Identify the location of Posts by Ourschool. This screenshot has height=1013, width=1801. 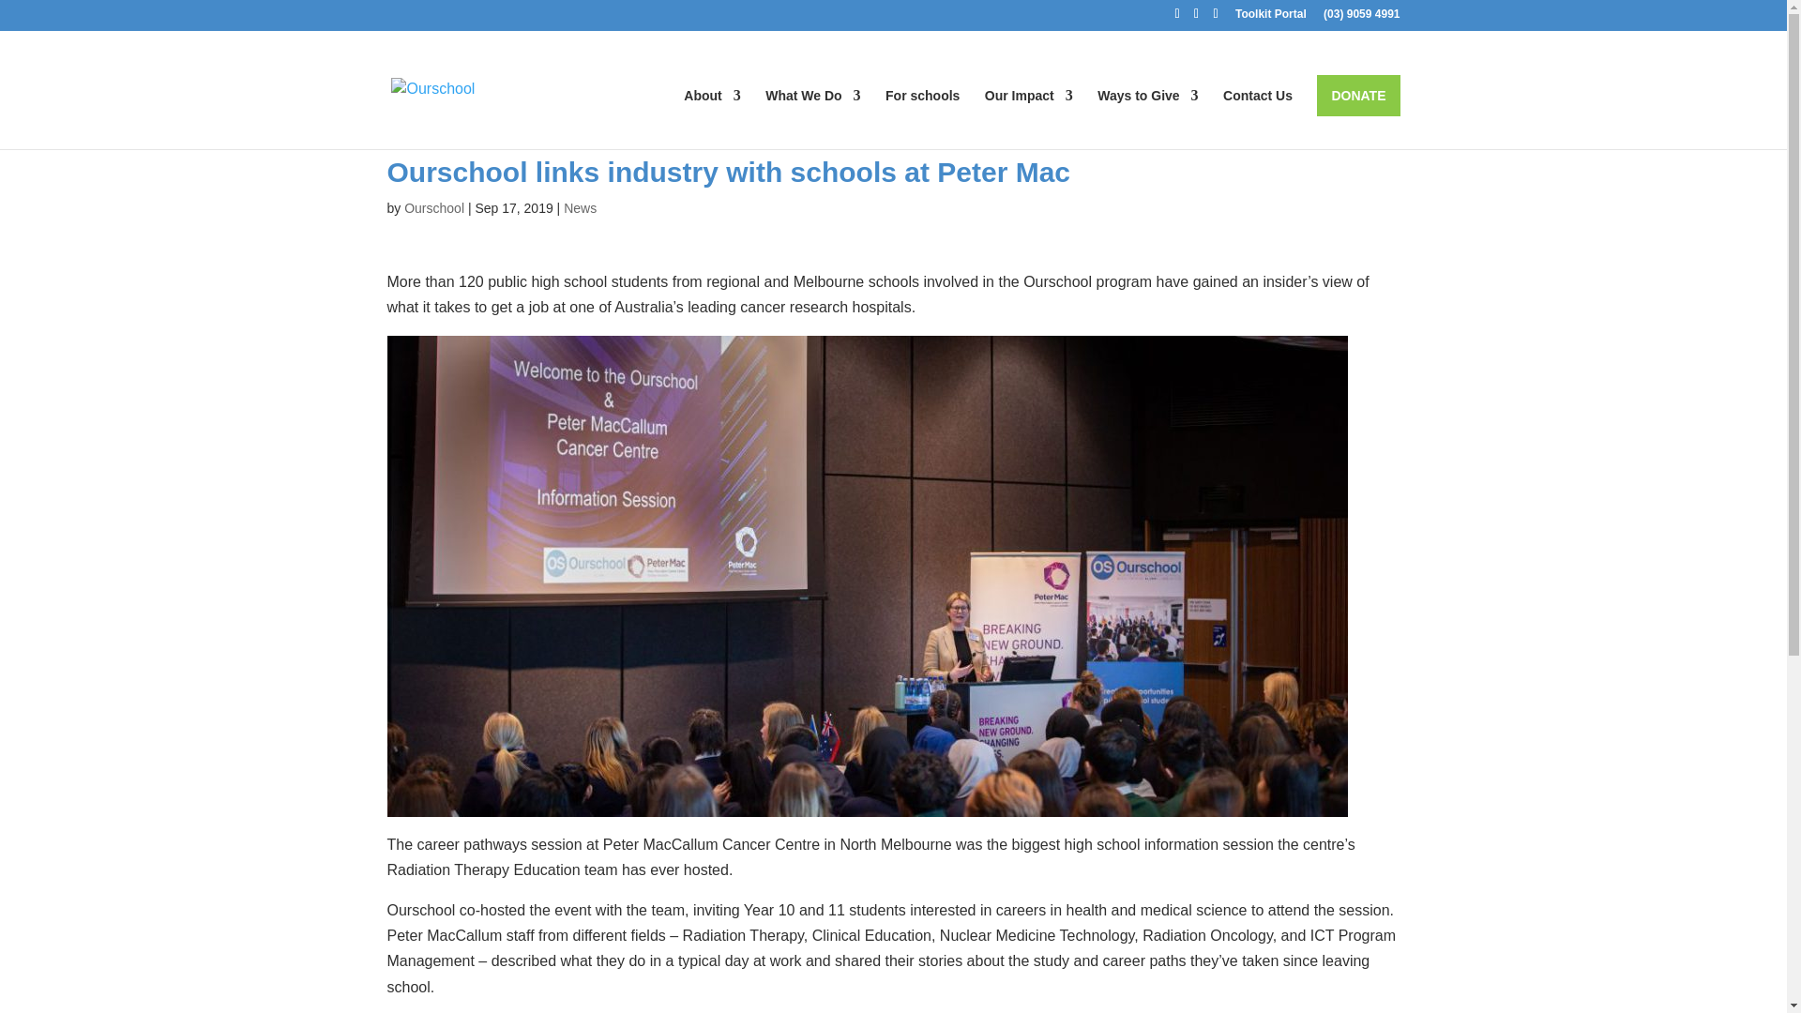
(433, 208).